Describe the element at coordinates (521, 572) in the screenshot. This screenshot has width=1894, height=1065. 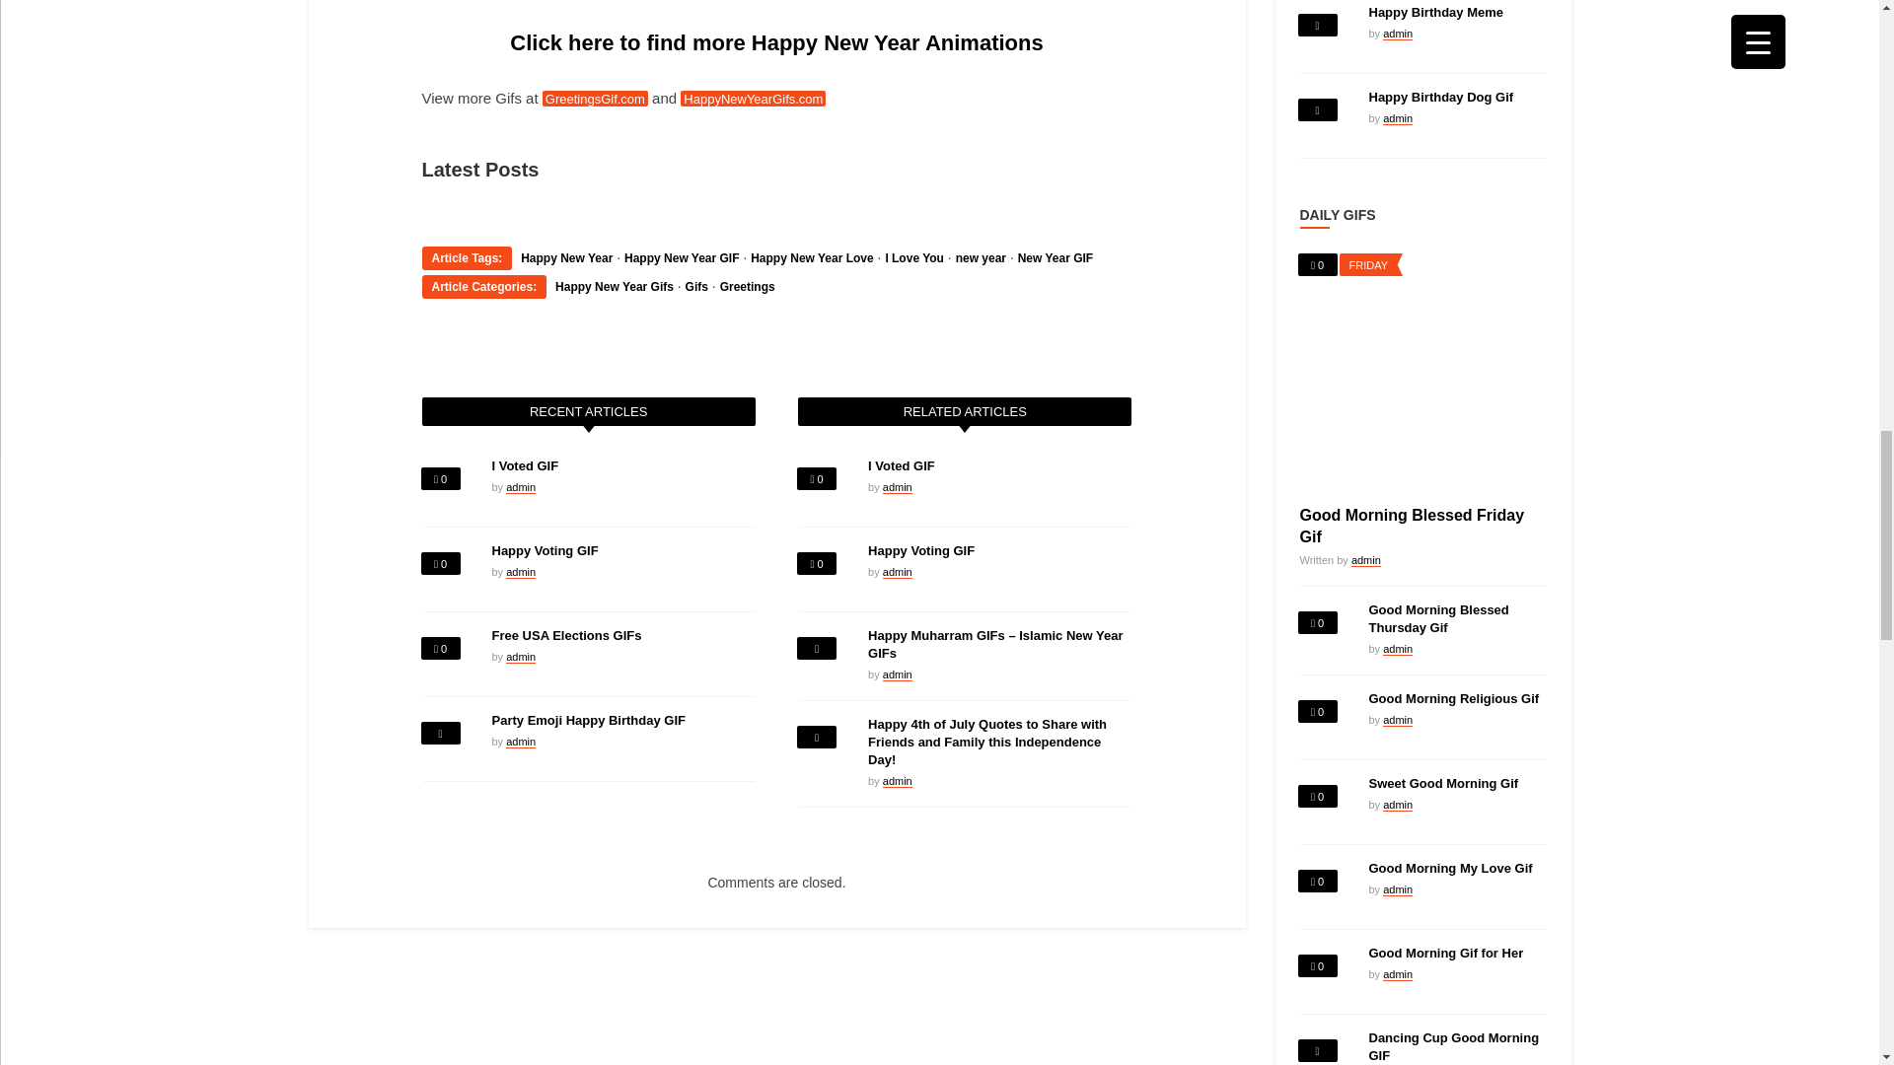
I see `Posts by admin` at that location.